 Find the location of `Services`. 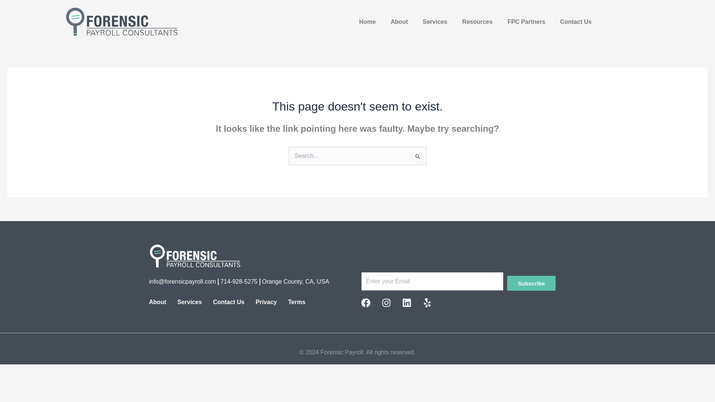

Services is located at coordinates (435, 22).